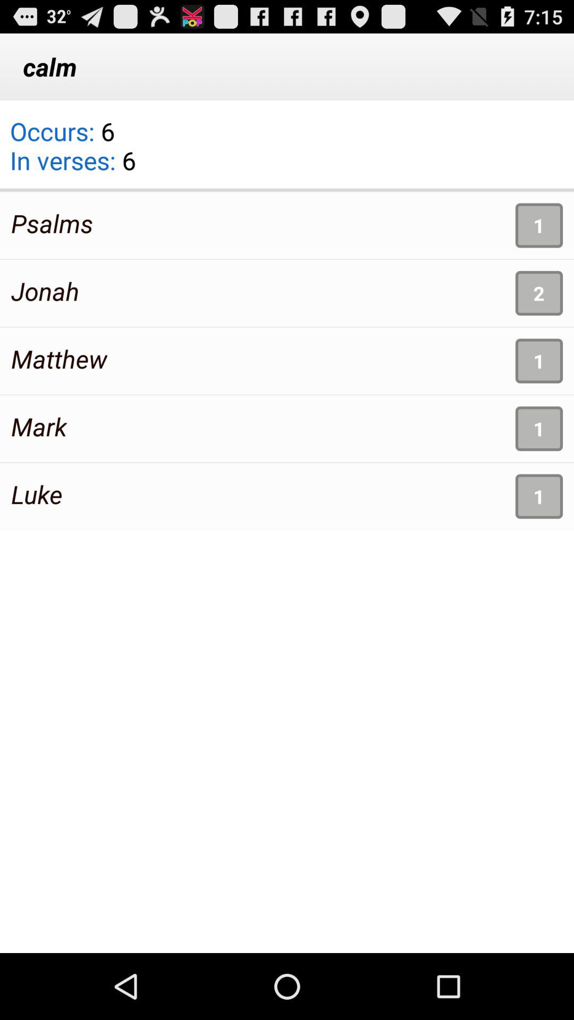  I want to click on tap mark item, so click(39, 426).